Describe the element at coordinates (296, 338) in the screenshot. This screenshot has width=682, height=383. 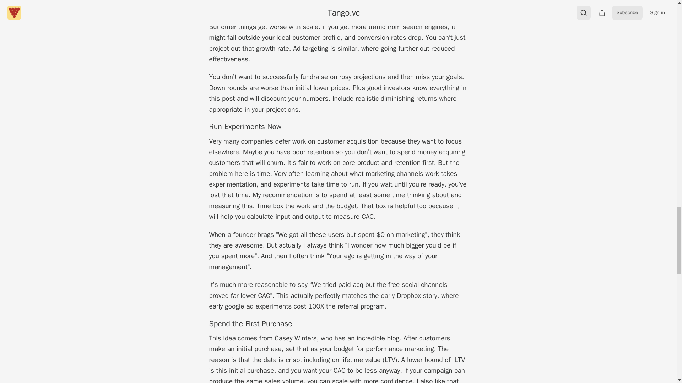
I see `Casey Winters` at that location.